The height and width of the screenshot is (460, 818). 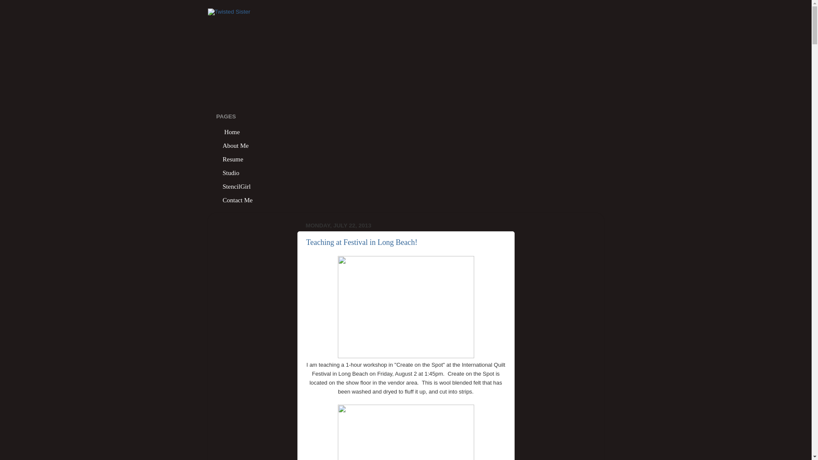 What do you see at coordinates (233, 159) in the screenshot?
I see `Resume` at bounding box center [233, 159].